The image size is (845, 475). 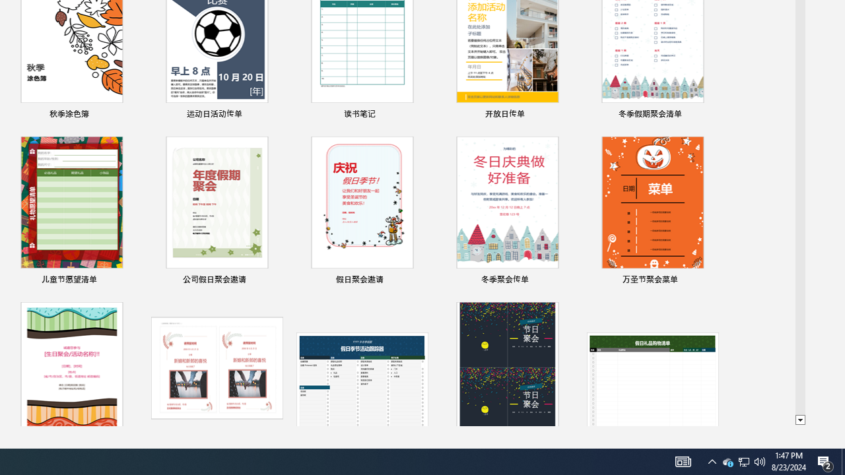 I want to click on Pin to list, so click(x=710, y=281).